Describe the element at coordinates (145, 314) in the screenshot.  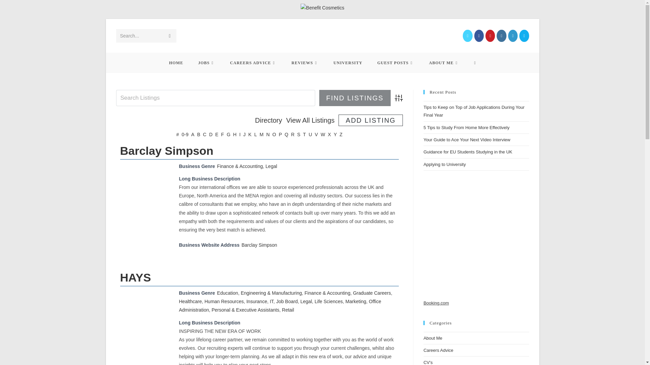
I see `HAYS` at that location.